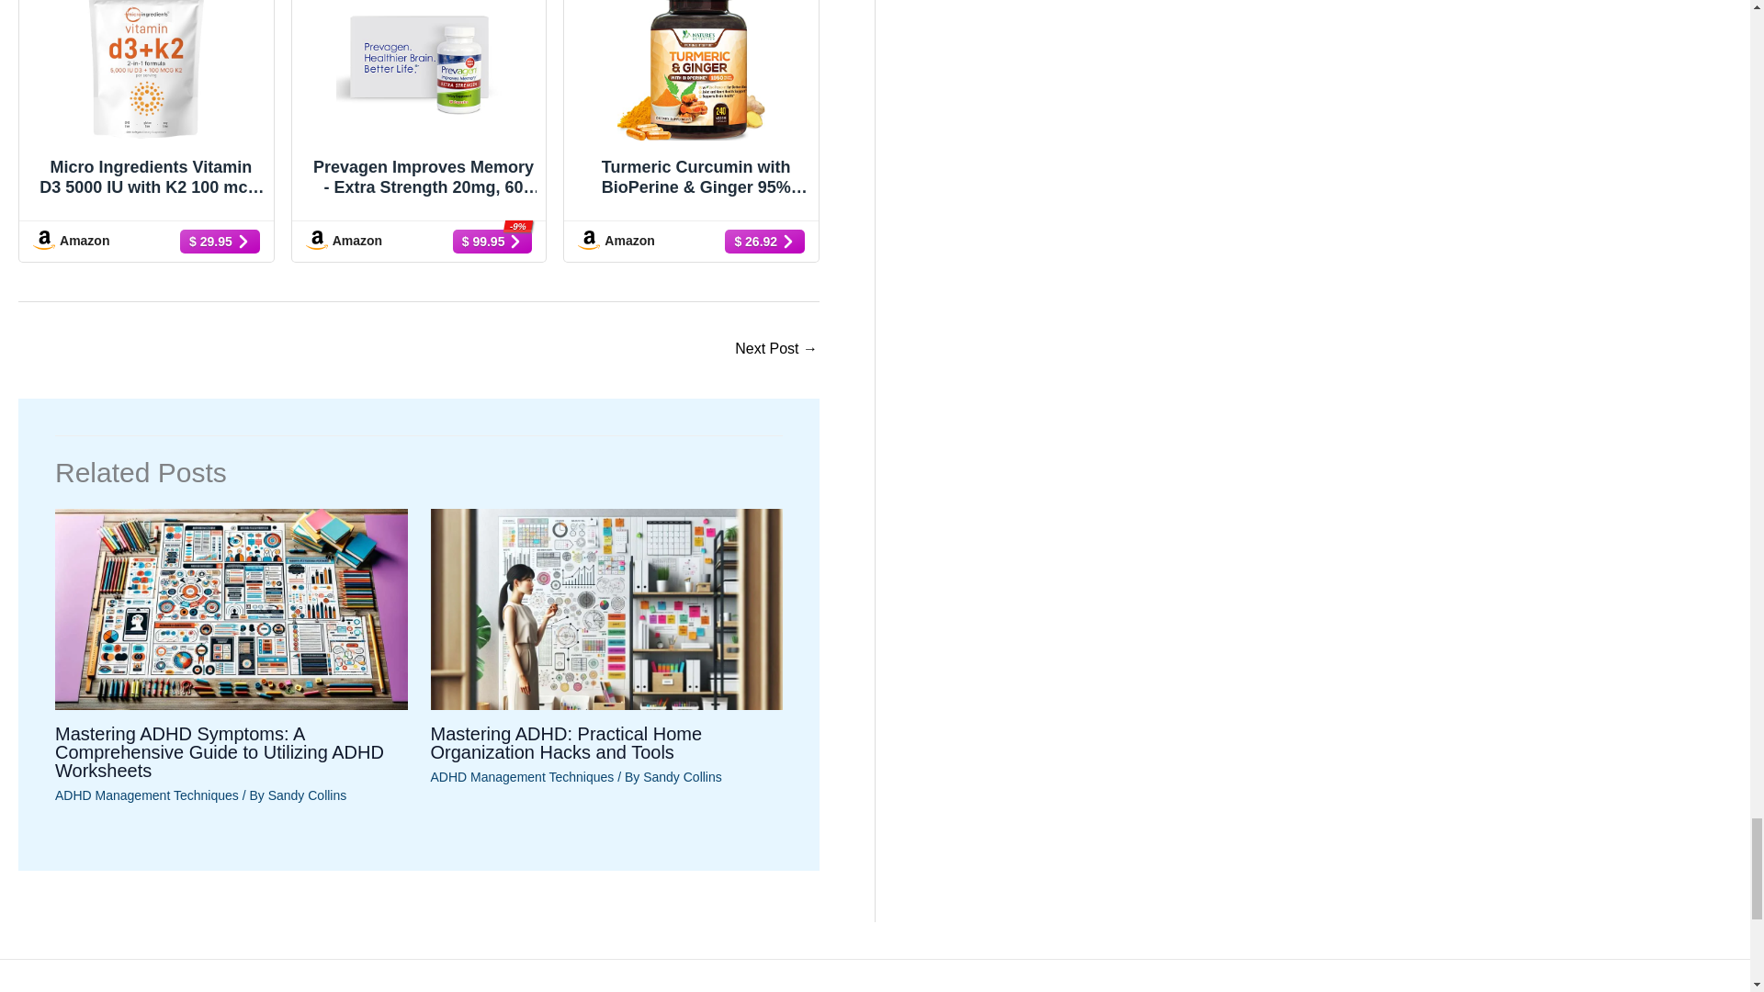  Describe the element at coordinates (307, 795) in the screenshot. I see `View all posts by Sandy Collins` at that location.